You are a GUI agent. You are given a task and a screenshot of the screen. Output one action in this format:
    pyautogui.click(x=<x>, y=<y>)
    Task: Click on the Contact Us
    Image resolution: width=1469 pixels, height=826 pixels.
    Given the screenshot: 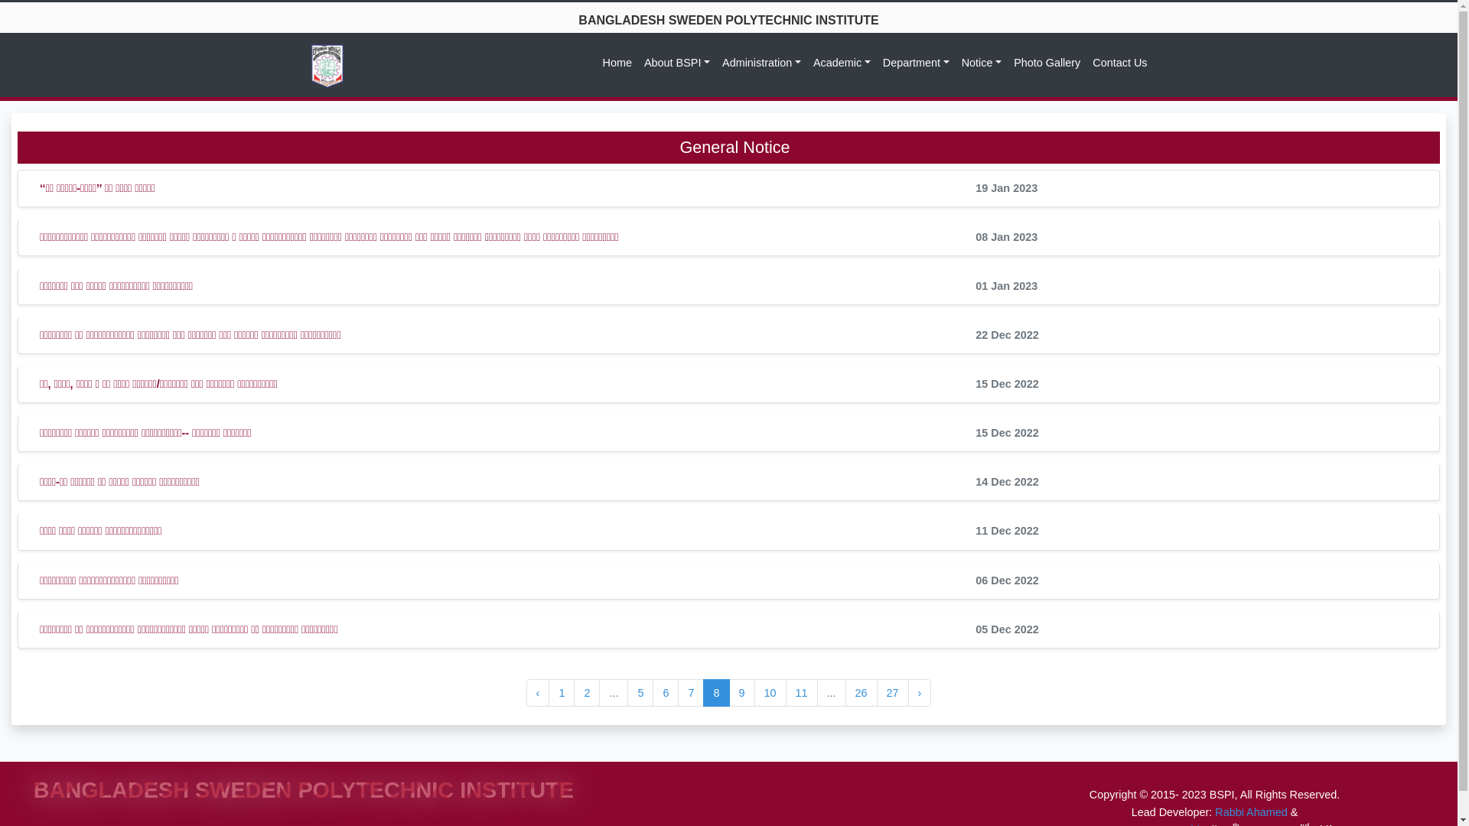 What is the action you would take?
    pyautogui.click(x=1120, y=63)
    